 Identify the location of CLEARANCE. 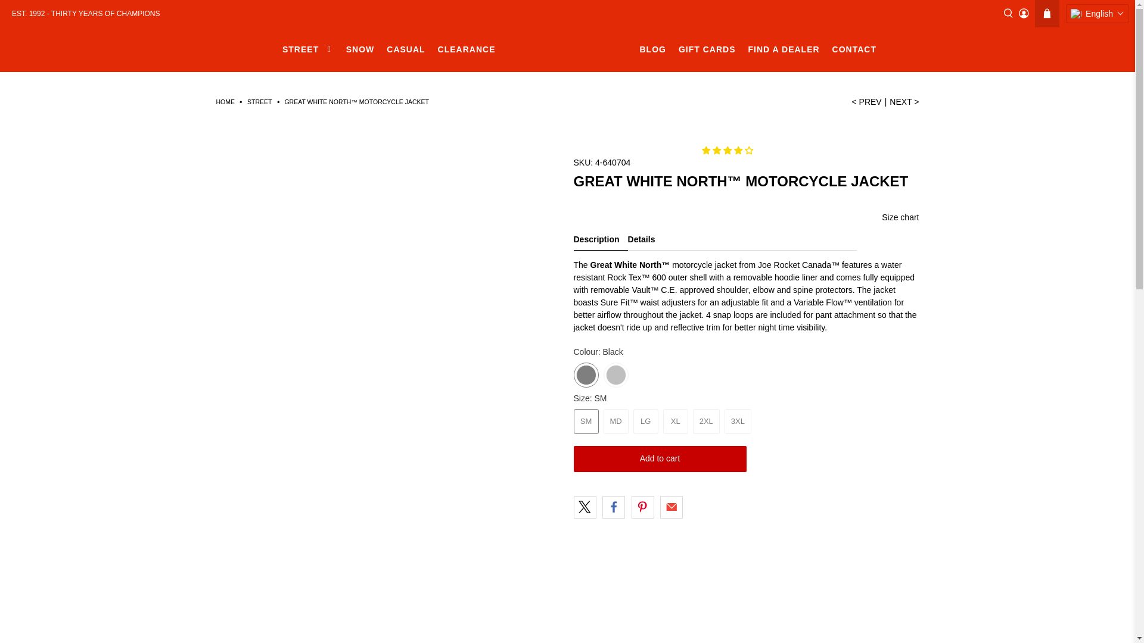
(466, 50).